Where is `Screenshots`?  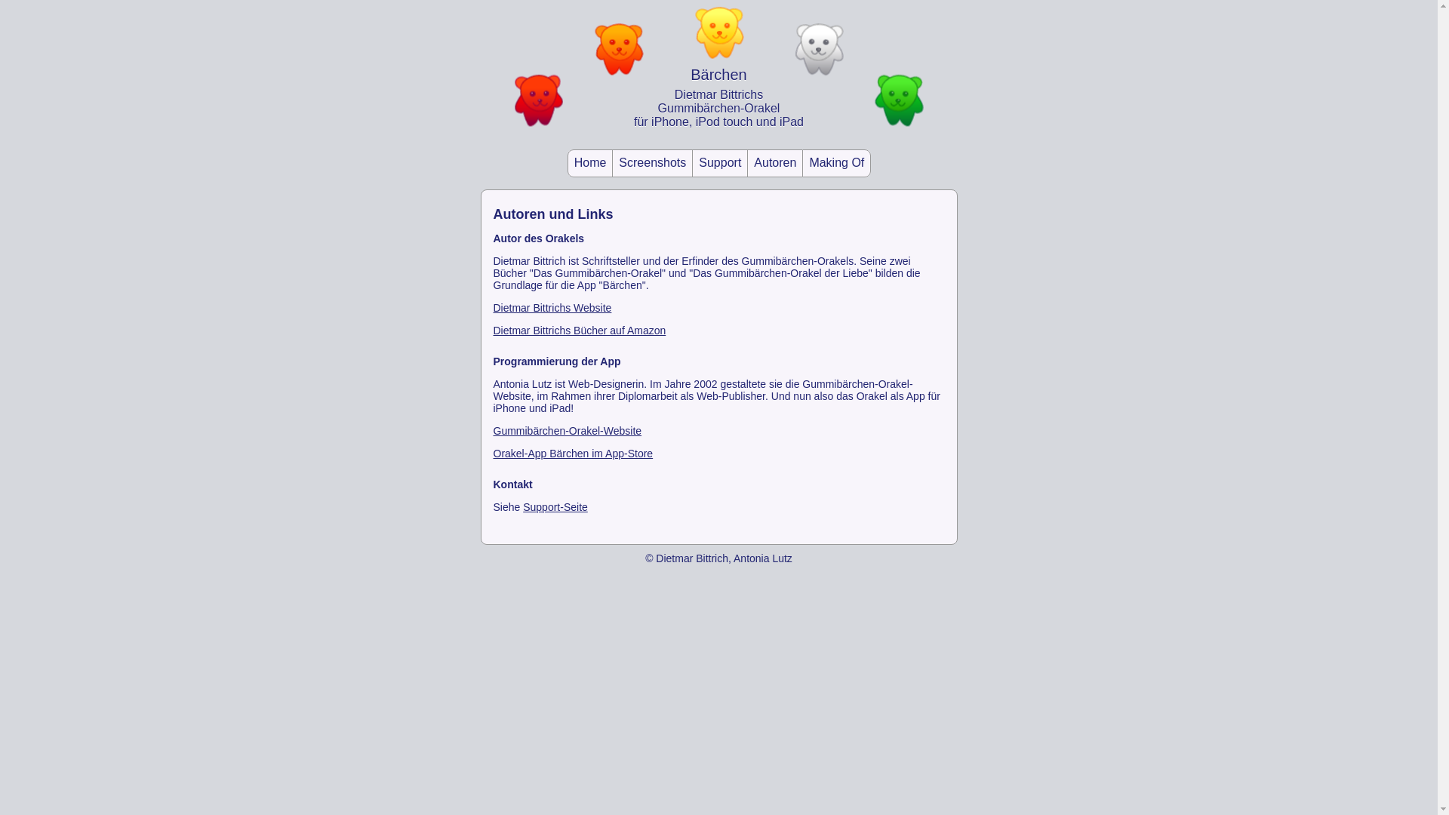
Screenshots is located at coordinates (652, 163).